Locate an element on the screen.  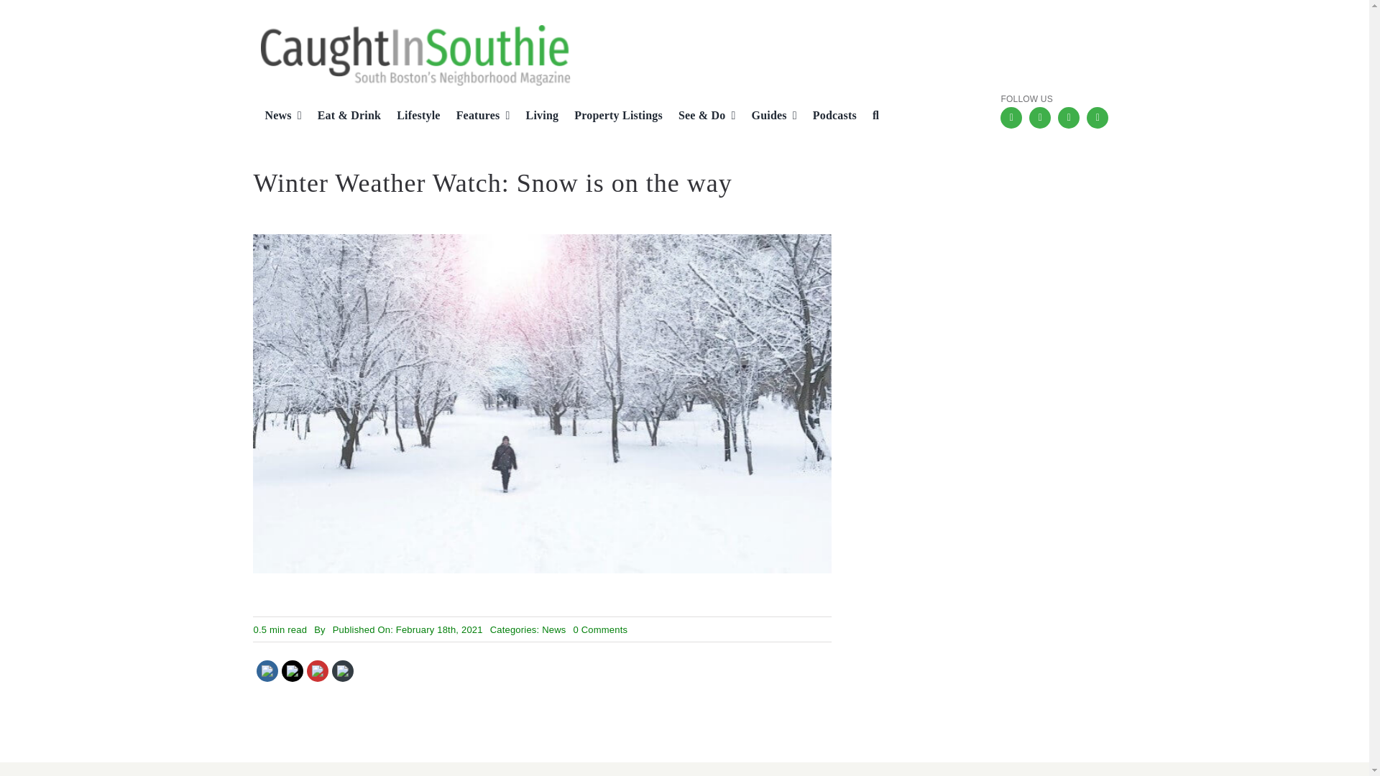
Podcasts is located at coordinates (829, 116).